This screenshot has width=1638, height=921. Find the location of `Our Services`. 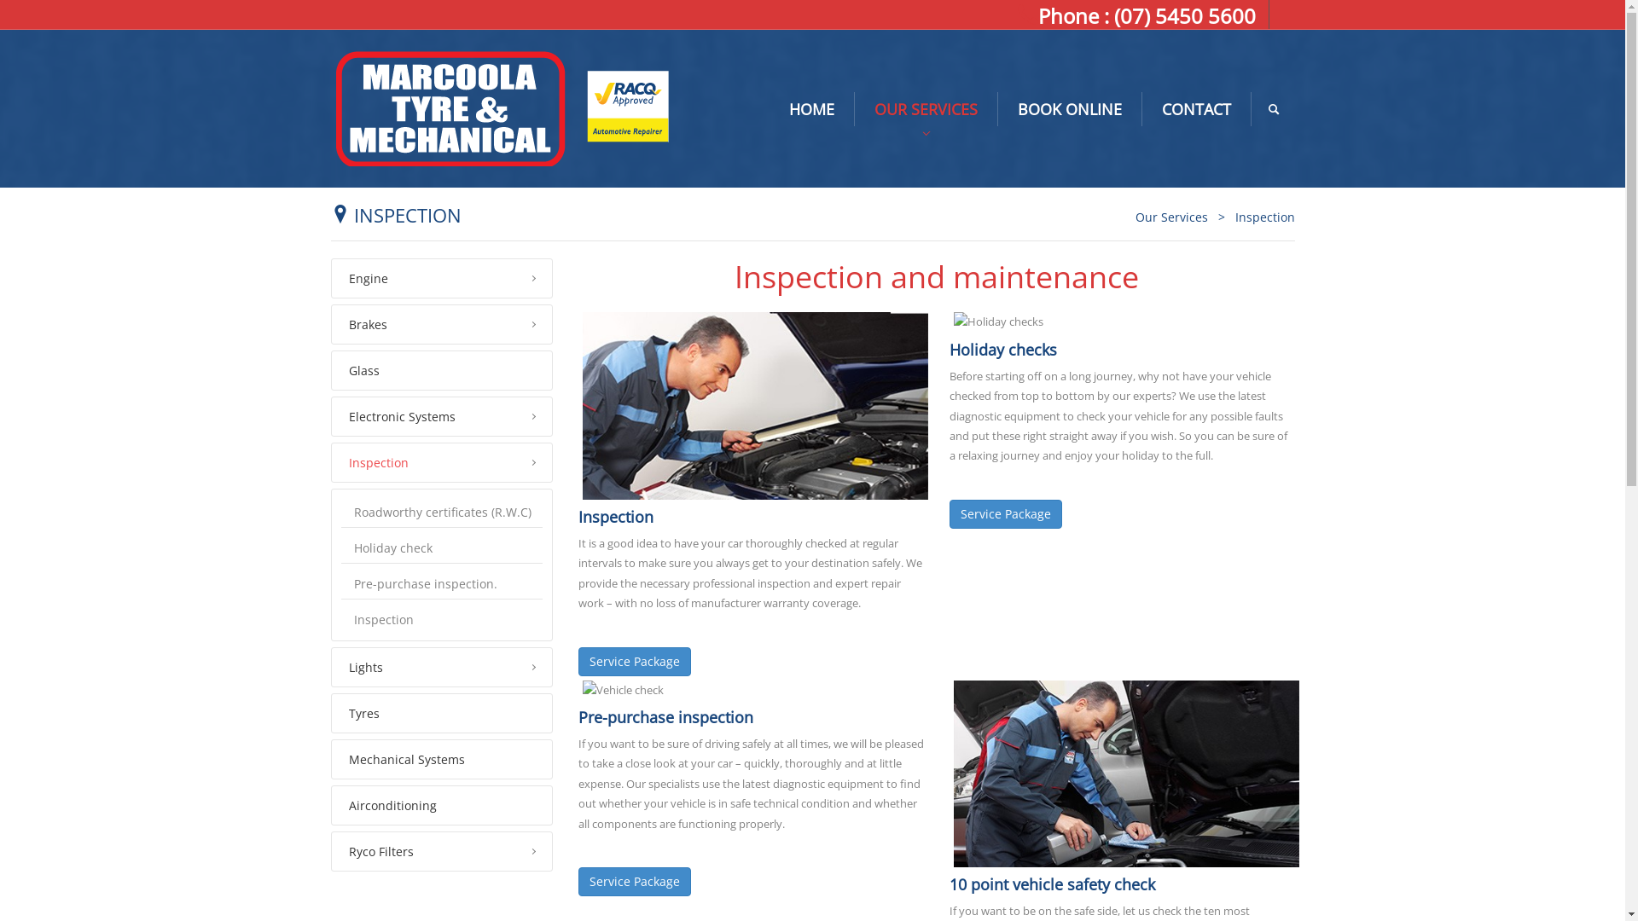

Our Services is located at coordinates (1170, 217).